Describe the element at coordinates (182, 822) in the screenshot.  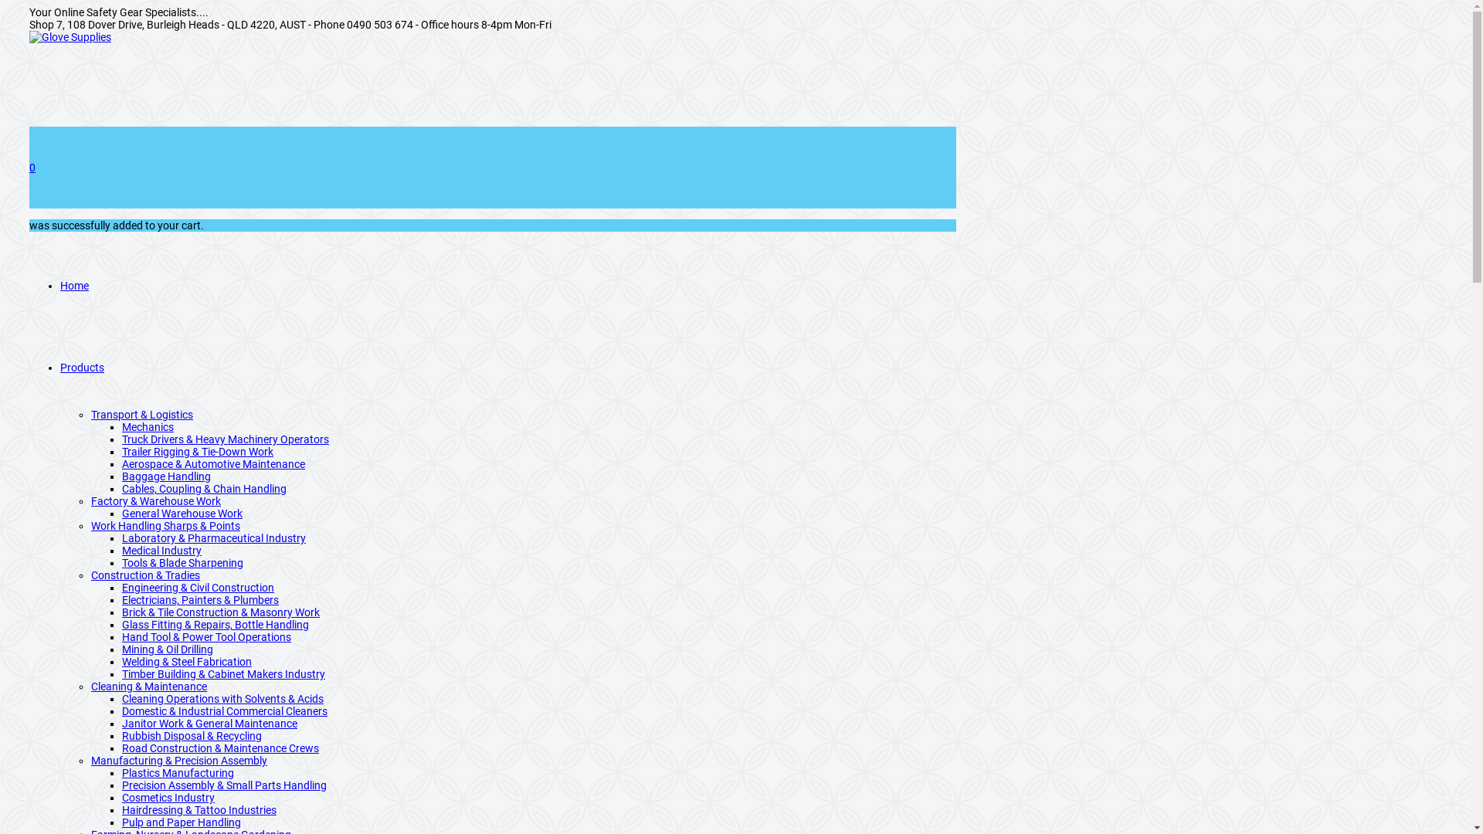
I see `Pulp and Paper Handling` at that location.